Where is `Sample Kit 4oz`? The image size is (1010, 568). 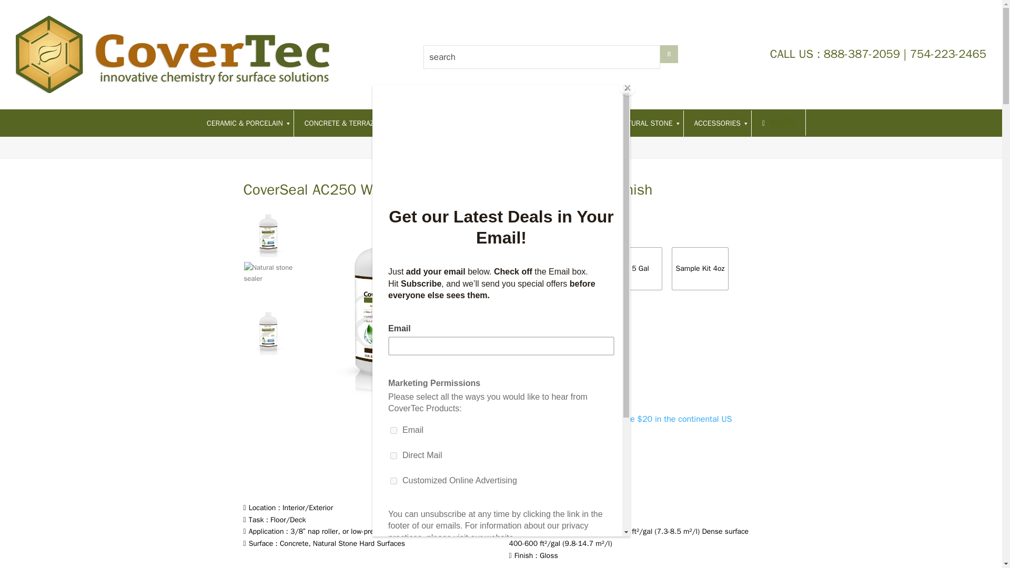 Sample Kit 4oz is located at coordinates (700, 268).